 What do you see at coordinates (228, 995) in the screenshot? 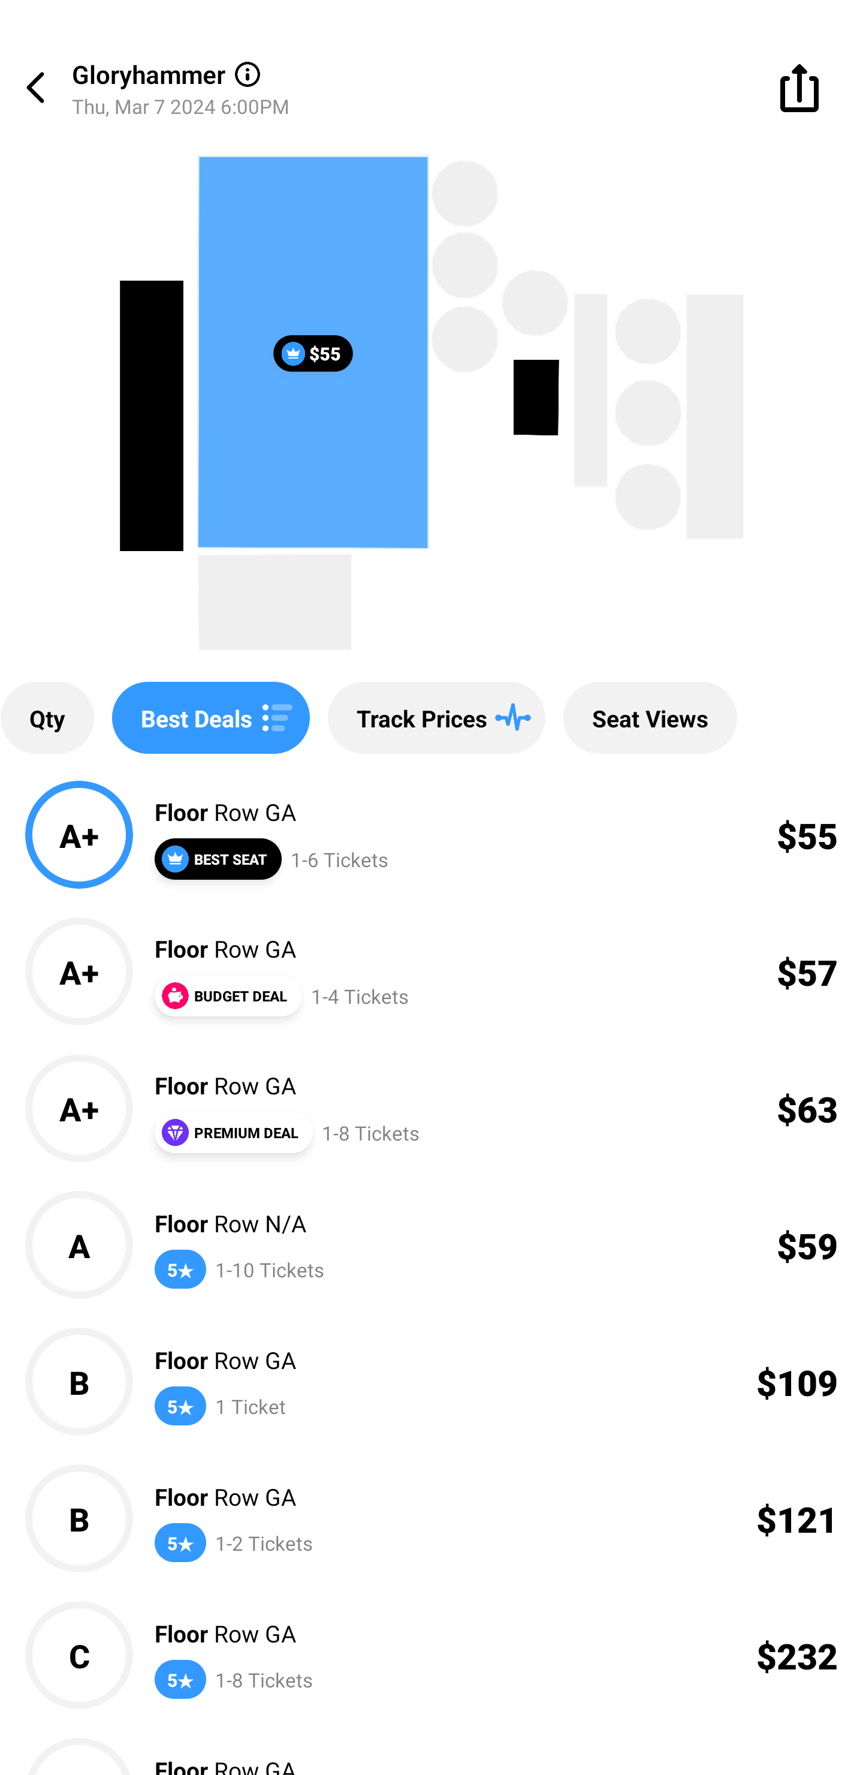
I see `BUDGET DEAL` at bounding box center [228, 995].